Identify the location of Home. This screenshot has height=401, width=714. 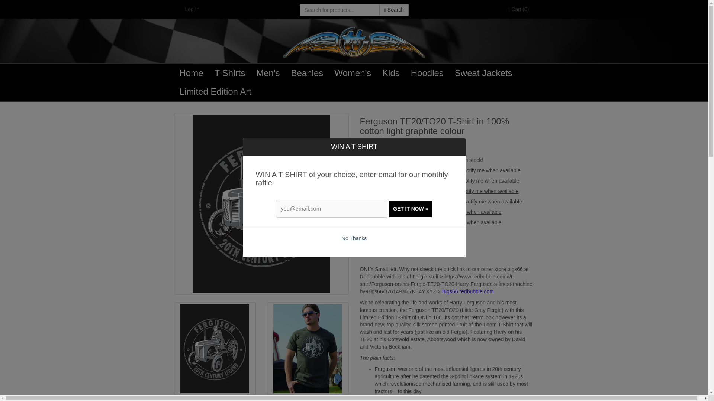
(192, 73).